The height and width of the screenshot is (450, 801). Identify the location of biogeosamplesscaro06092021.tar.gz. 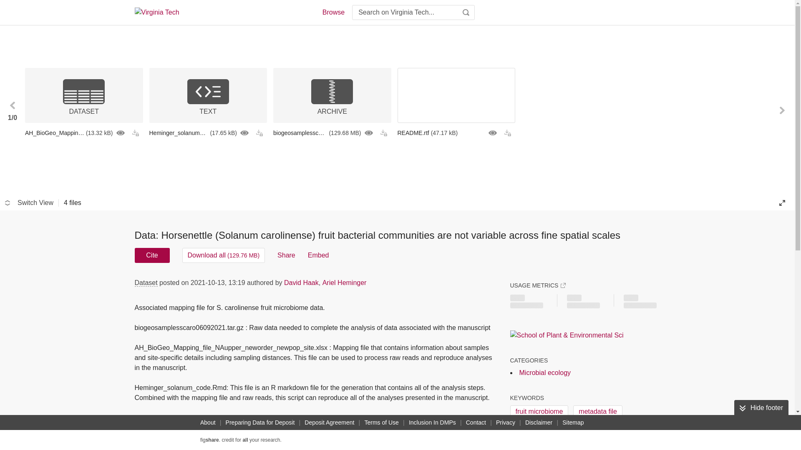
(332, 132).